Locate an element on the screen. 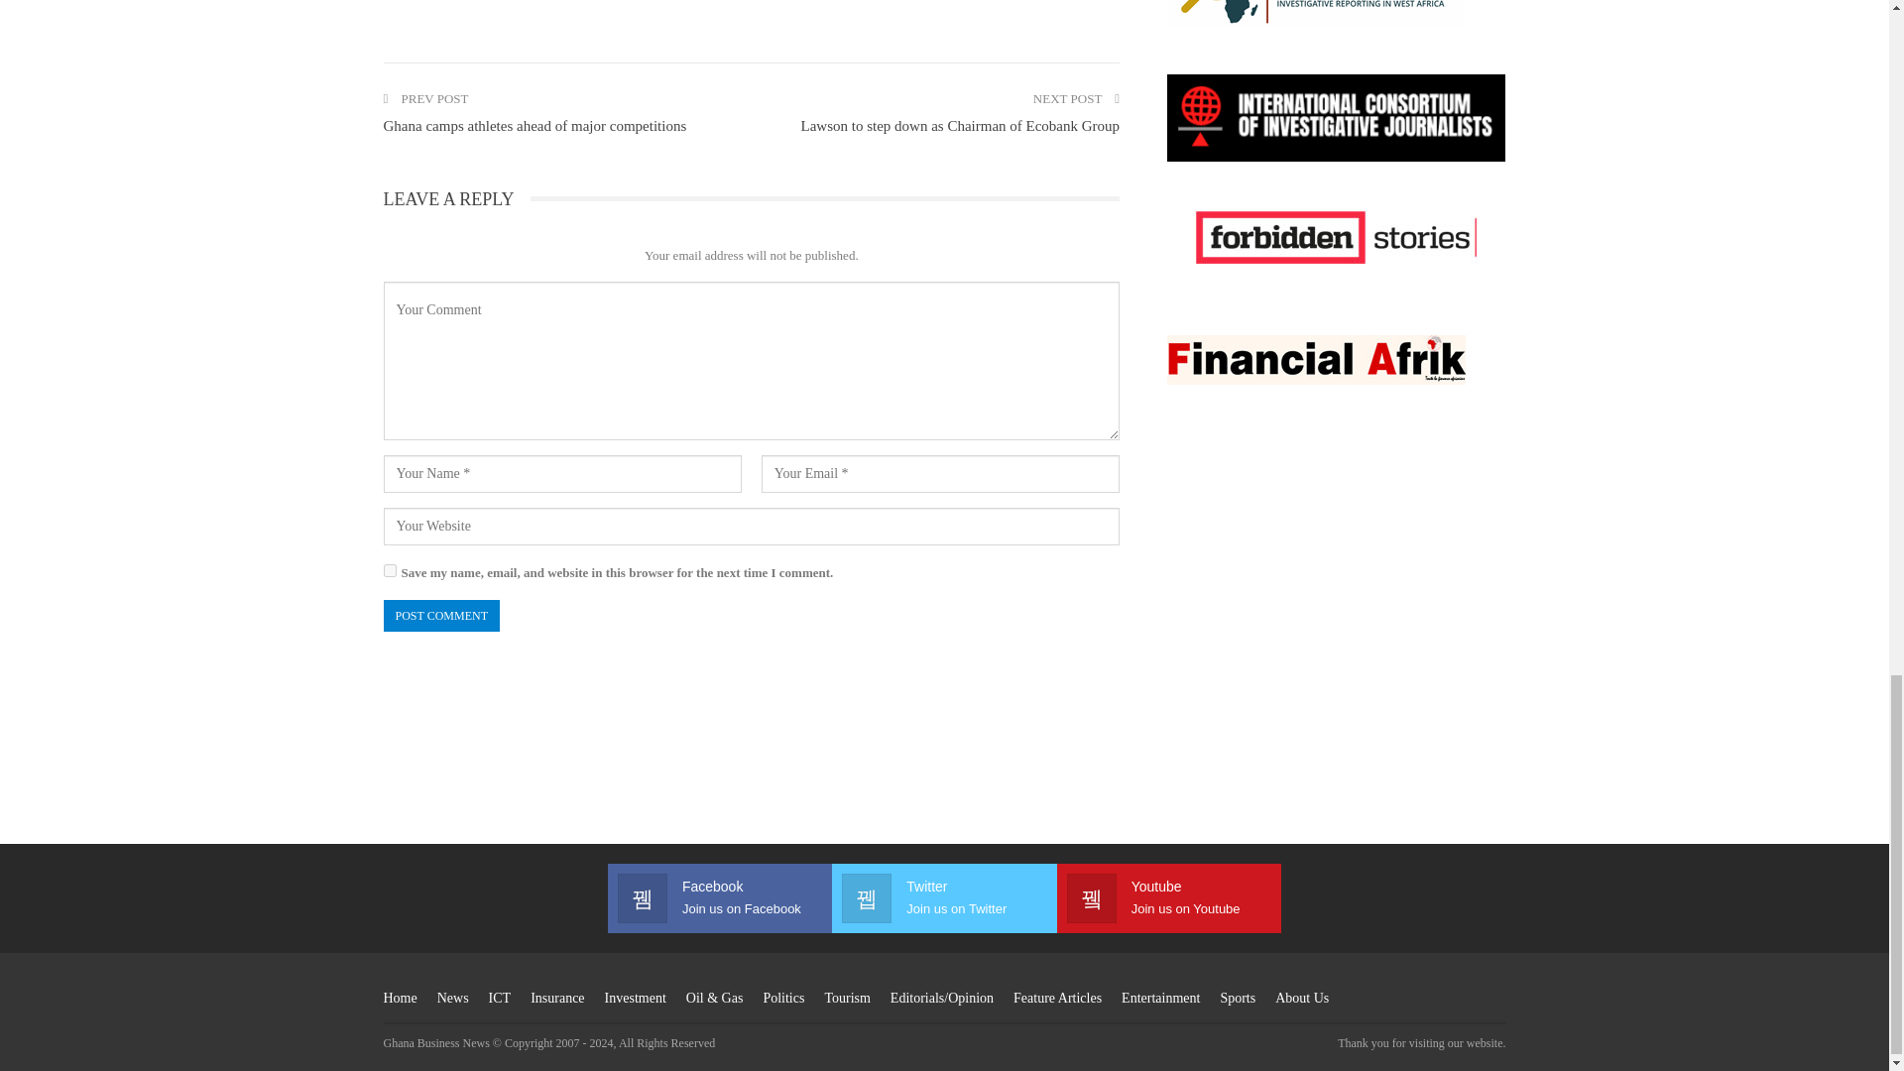 This screenshot has width=1904, height=1071. Ghana camps athletes ahead of major competitions is located at coordinates (534, 125).